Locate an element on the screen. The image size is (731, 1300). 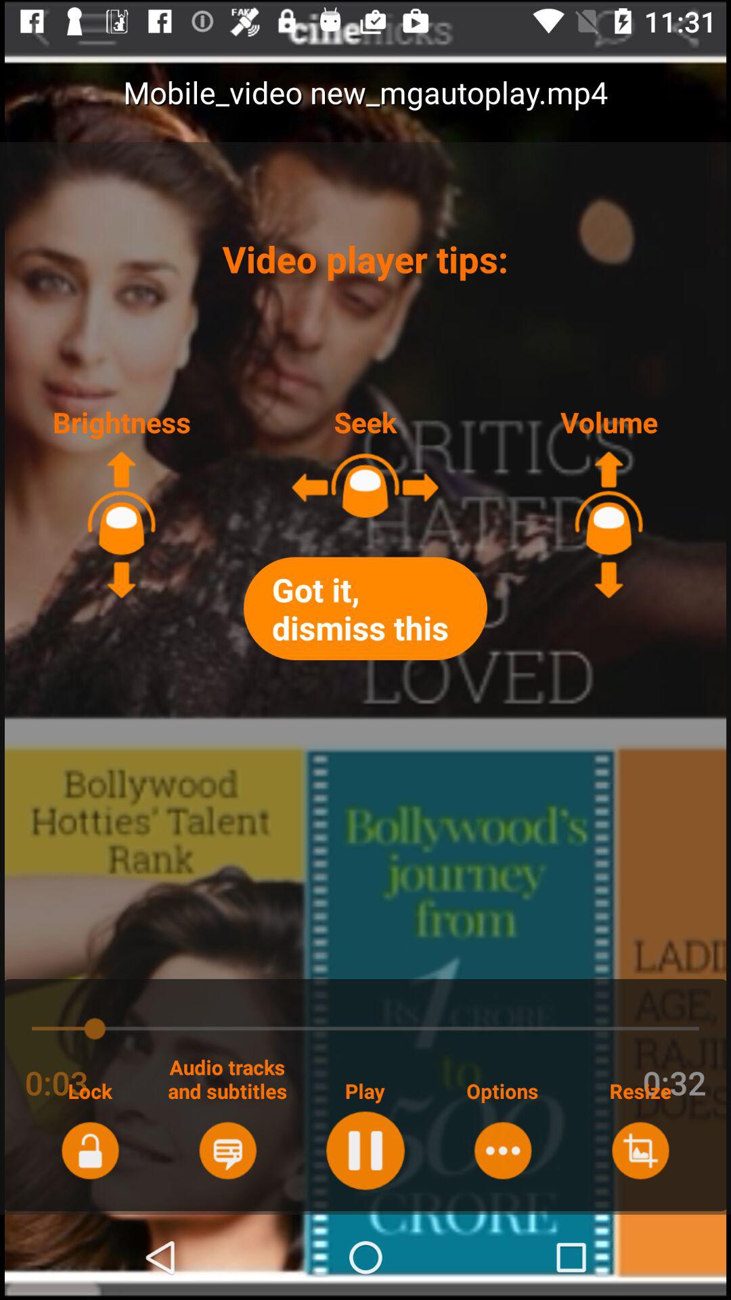
screen lock is located at coordinates (89, 1150).